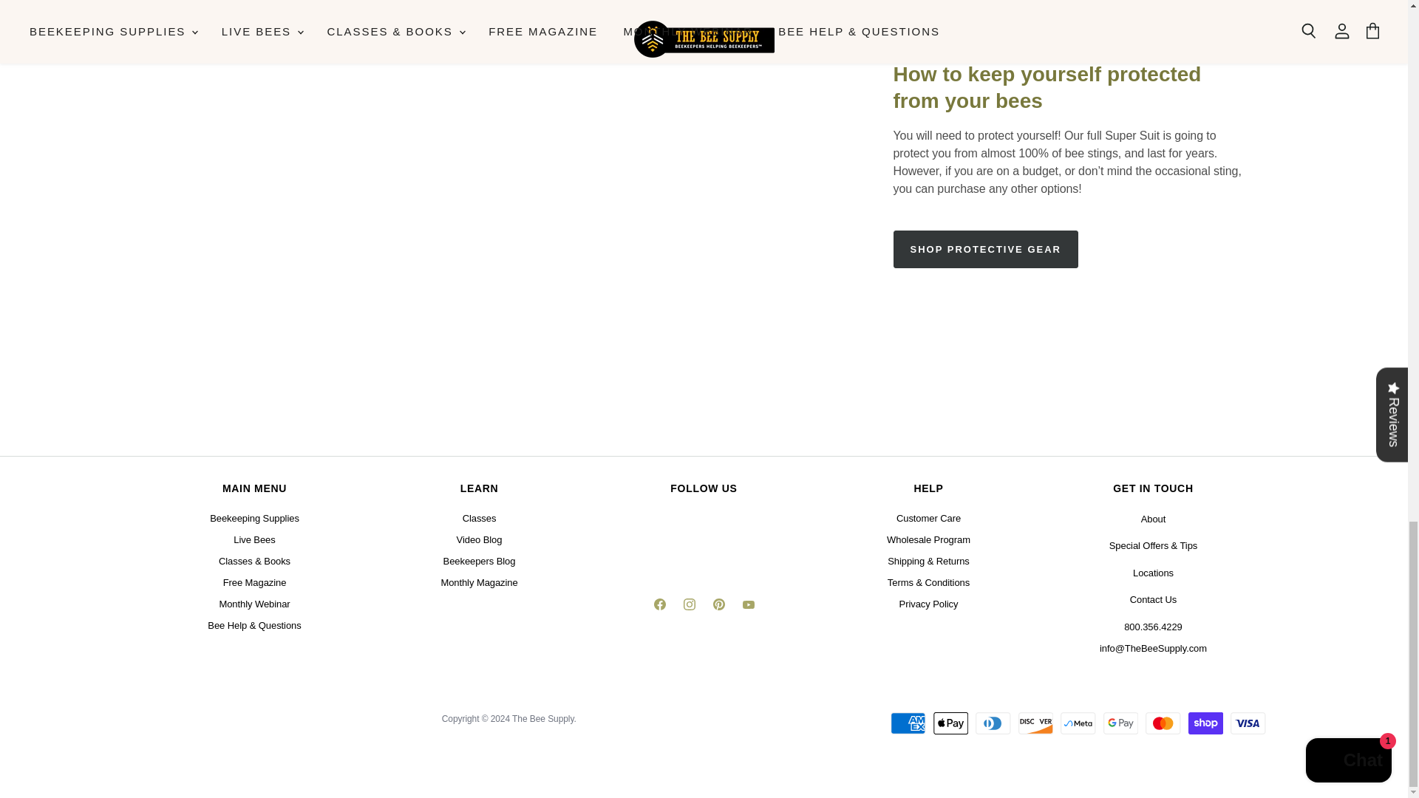 The width and height of the screenshot is (1419, 798). Describe the element at coordinates (748, 607) in the screenshot. I see `YouTube` at that location.